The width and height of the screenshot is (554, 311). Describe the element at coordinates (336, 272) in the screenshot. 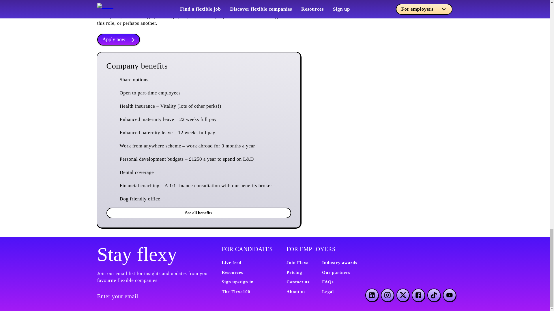

I see `Our partners` at that location.